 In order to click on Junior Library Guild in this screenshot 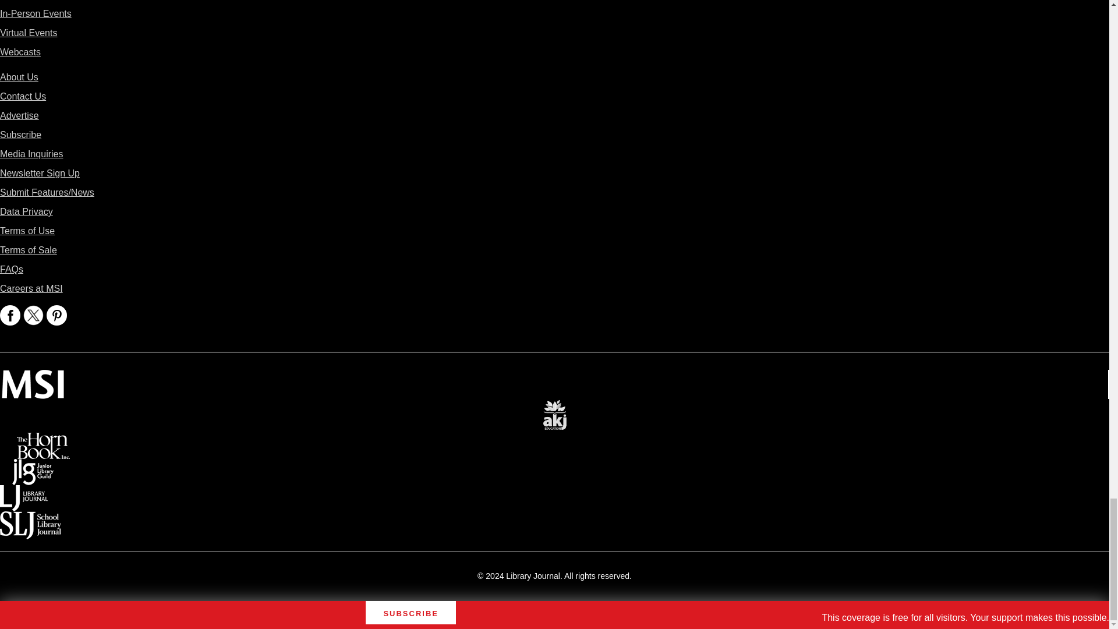, I will do `click(33, 467)`.